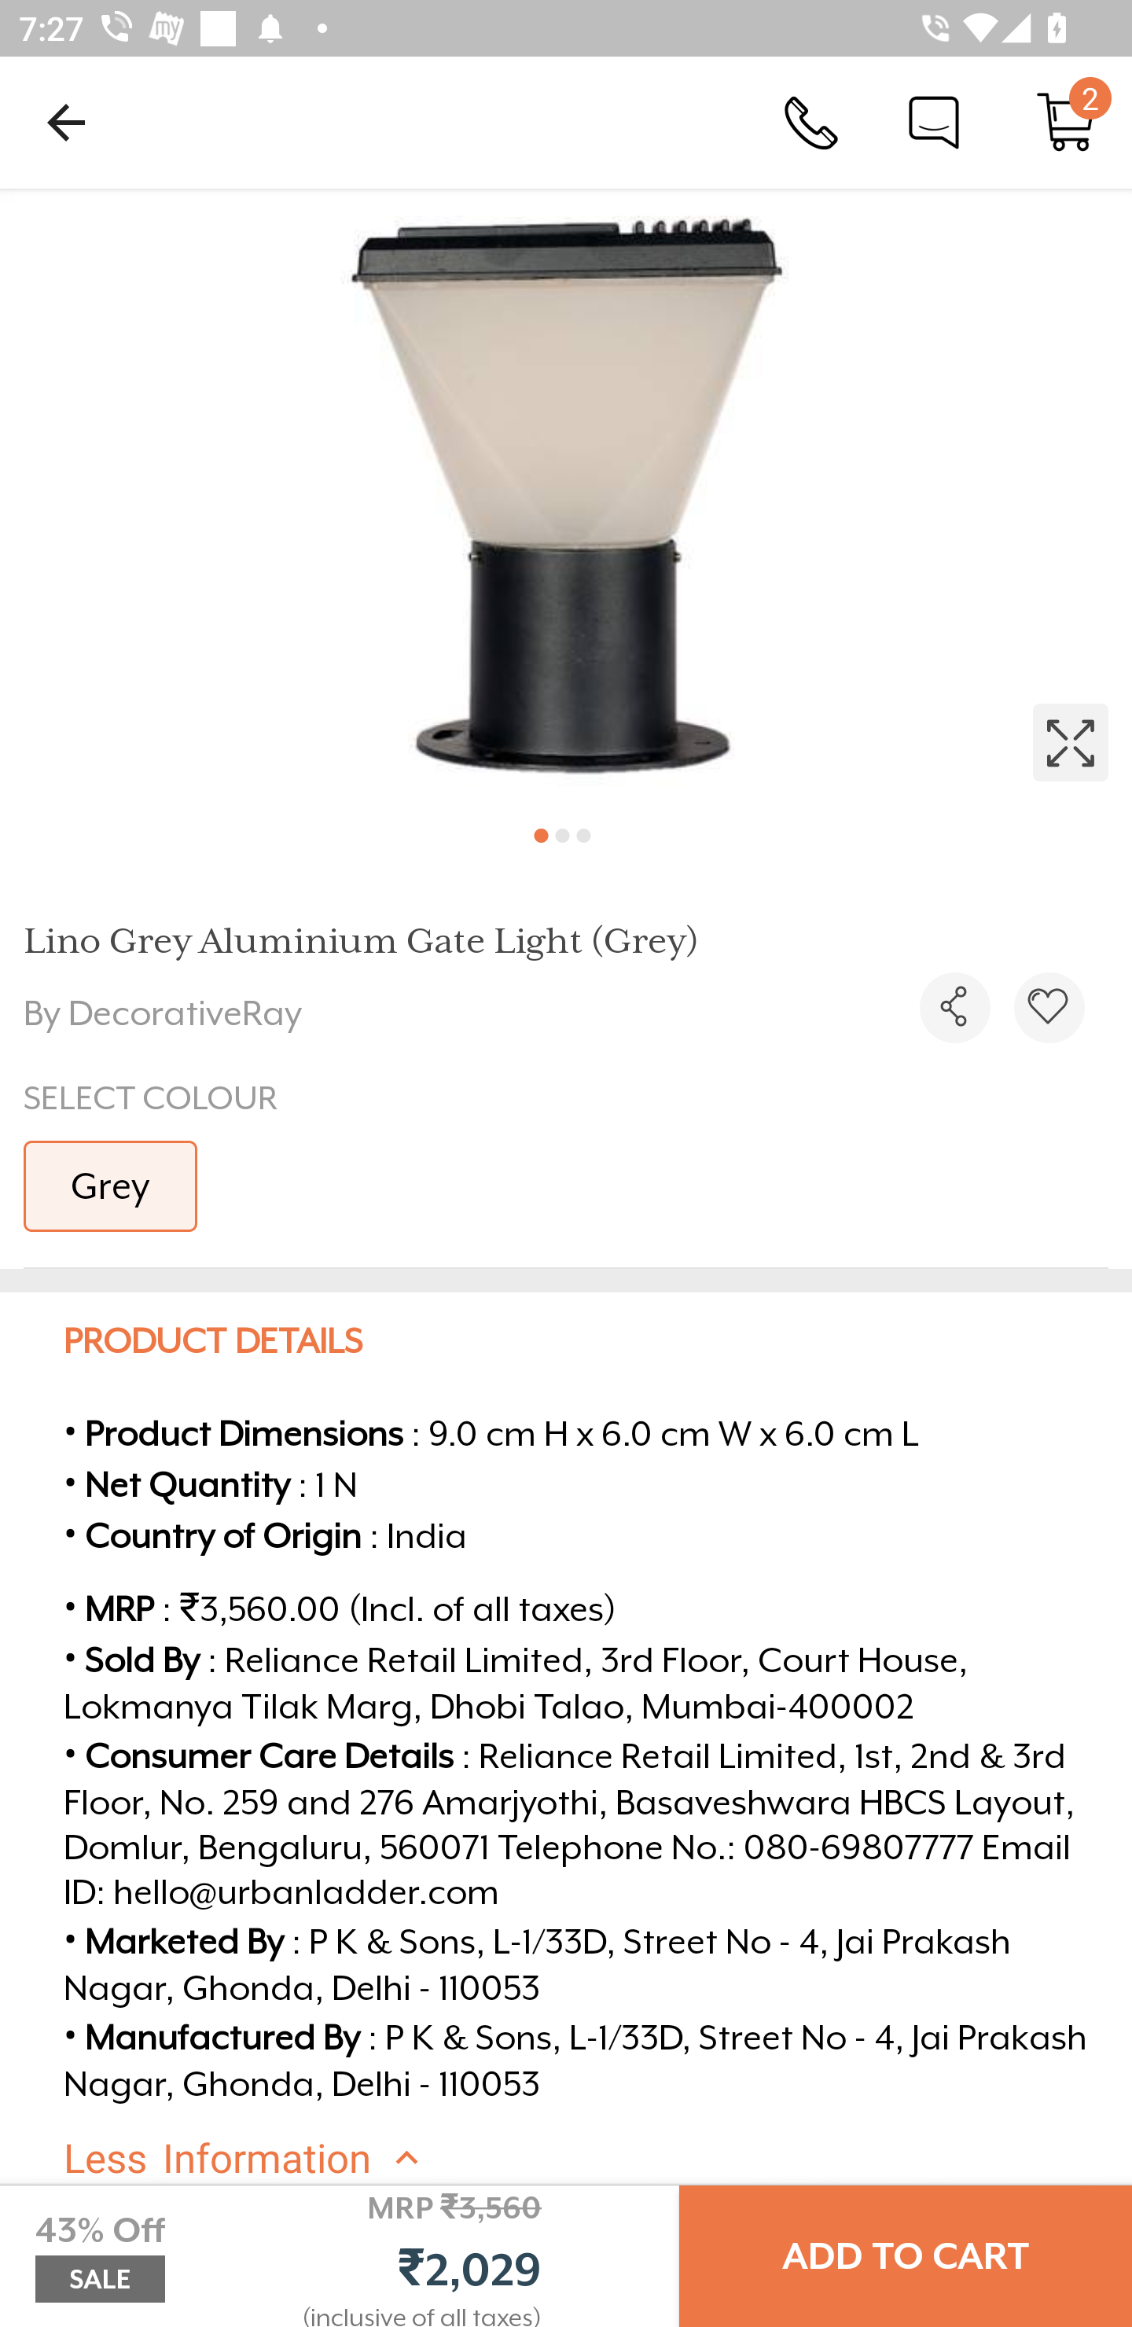 Image resolution: width=1132 pixels, height=2327 pixels. What do you see at coordinates (1049, 1008) in the screenshot?
I see `` at bounding box center [1049, 1008].